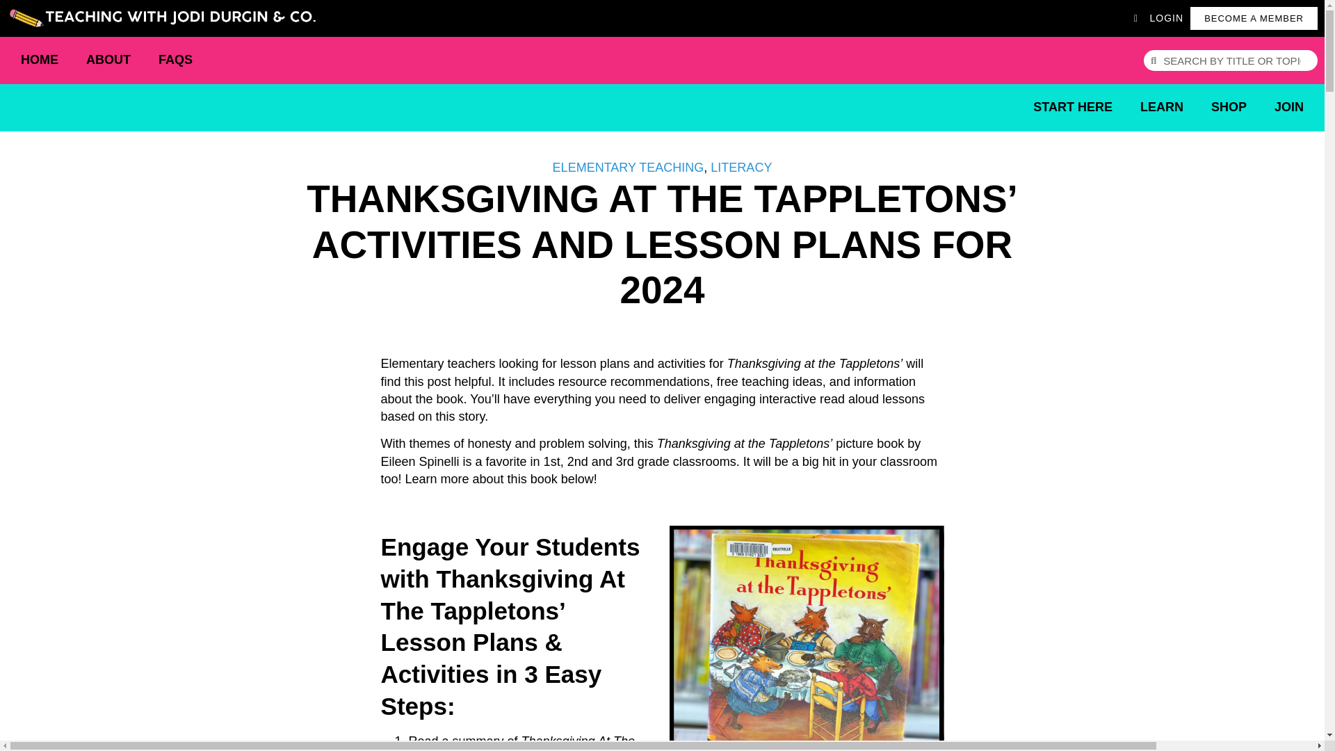  I want to click on JOIN, so click(1289, 107).